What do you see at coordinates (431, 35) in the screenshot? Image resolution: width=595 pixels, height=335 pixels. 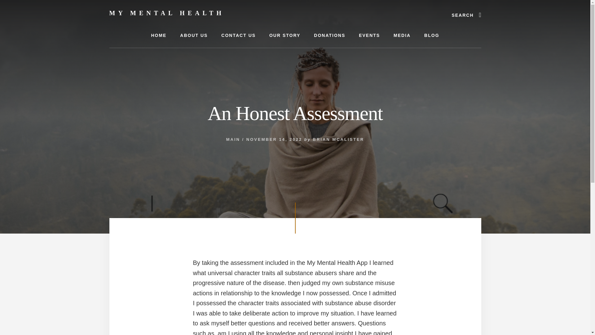 I see `BLOG` at bounding box center [431, 35].